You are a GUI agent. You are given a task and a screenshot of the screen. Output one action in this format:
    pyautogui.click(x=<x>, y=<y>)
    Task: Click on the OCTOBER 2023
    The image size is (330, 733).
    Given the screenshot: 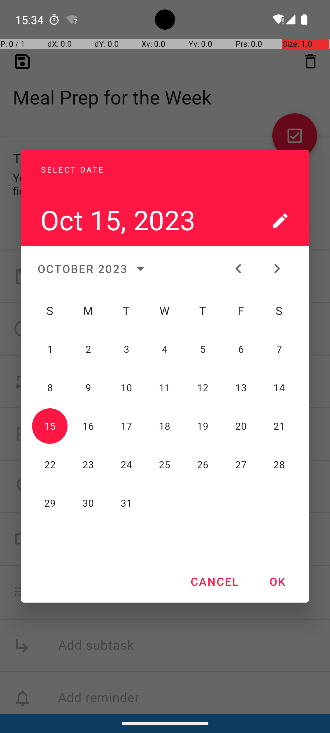 What is the action you would take?
    pyautogui.click(x=94, y=269)
    